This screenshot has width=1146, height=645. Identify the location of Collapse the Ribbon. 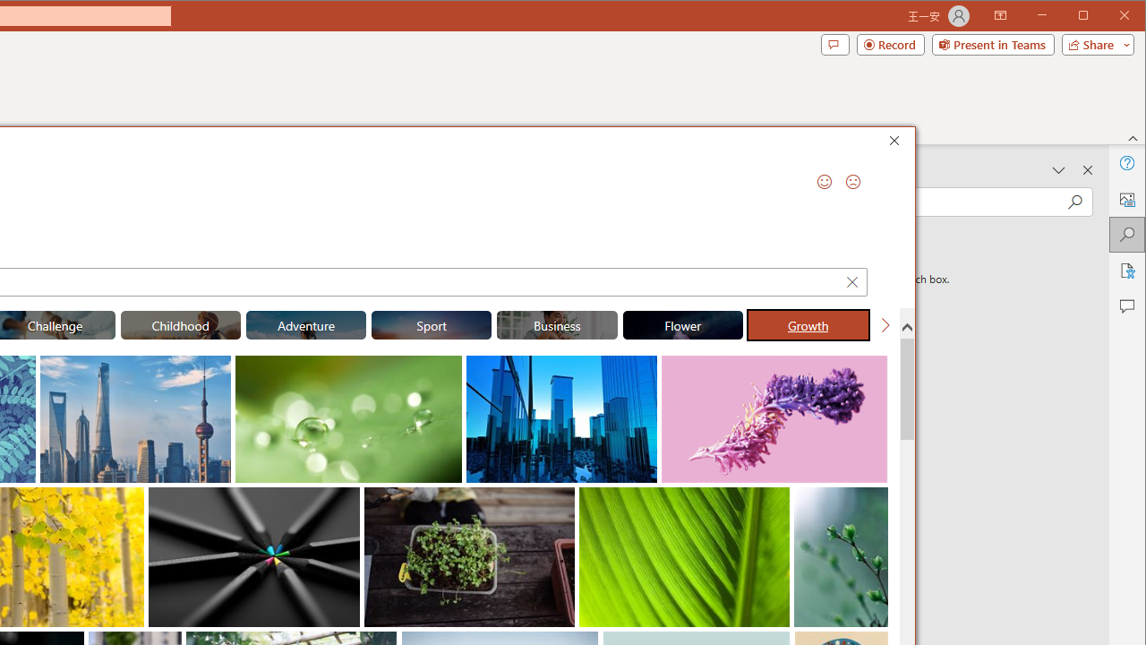
(1133, 138).